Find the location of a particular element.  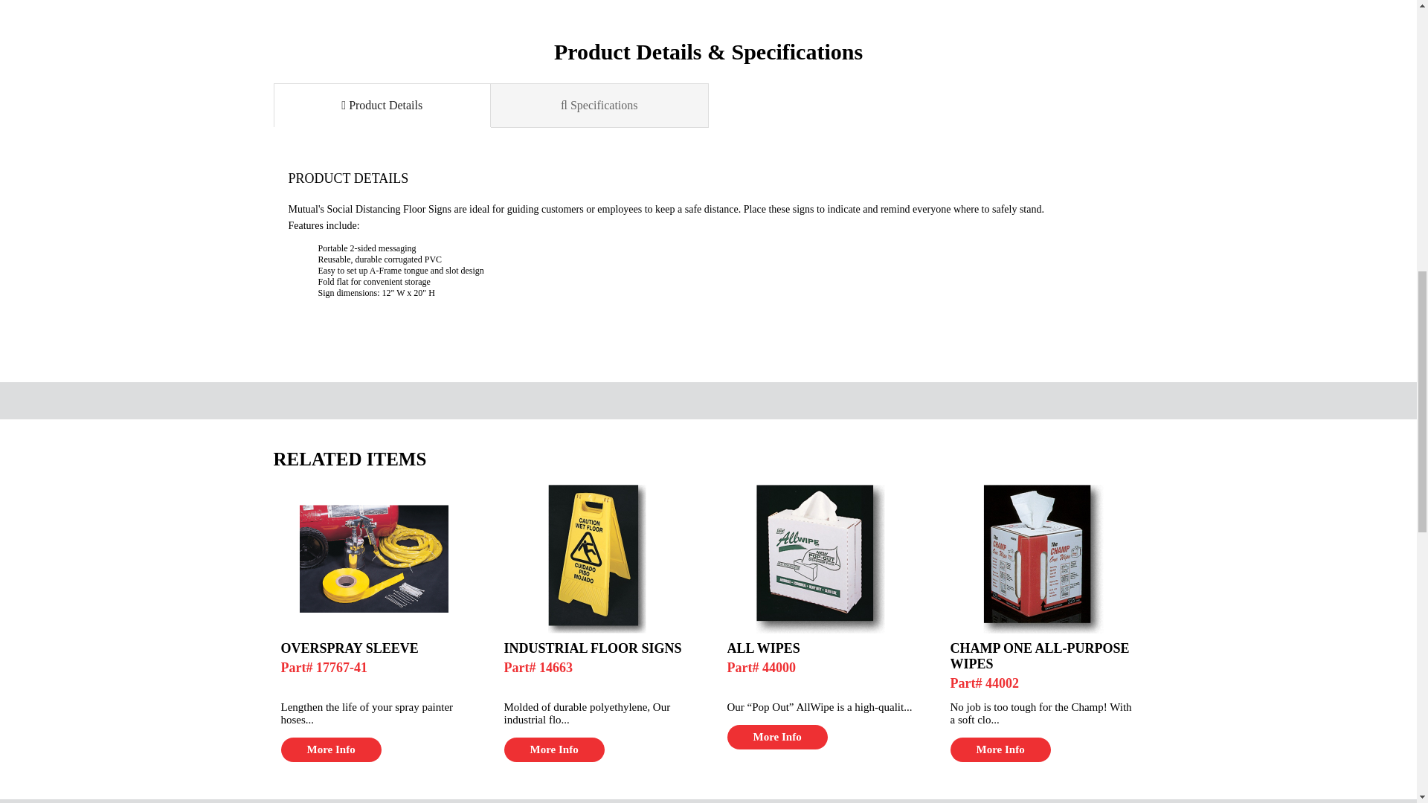

INDUSTRIAL FLOOR SIGNS is located at coordinates (596, 648).